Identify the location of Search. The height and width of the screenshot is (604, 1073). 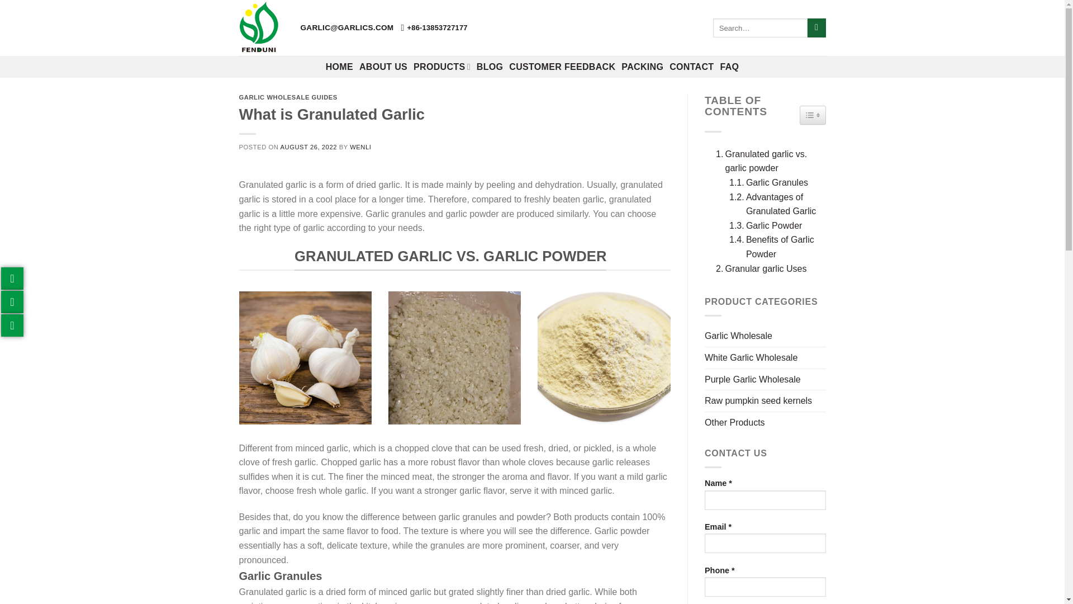
(817, 28).